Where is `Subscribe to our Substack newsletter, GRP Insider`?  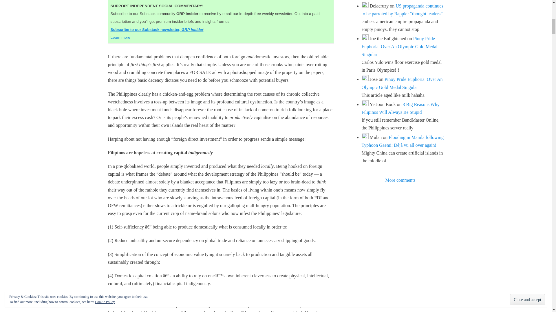
Subscribe to our Substack newsletter, GRP Insider is located at coordinates (157, 29).